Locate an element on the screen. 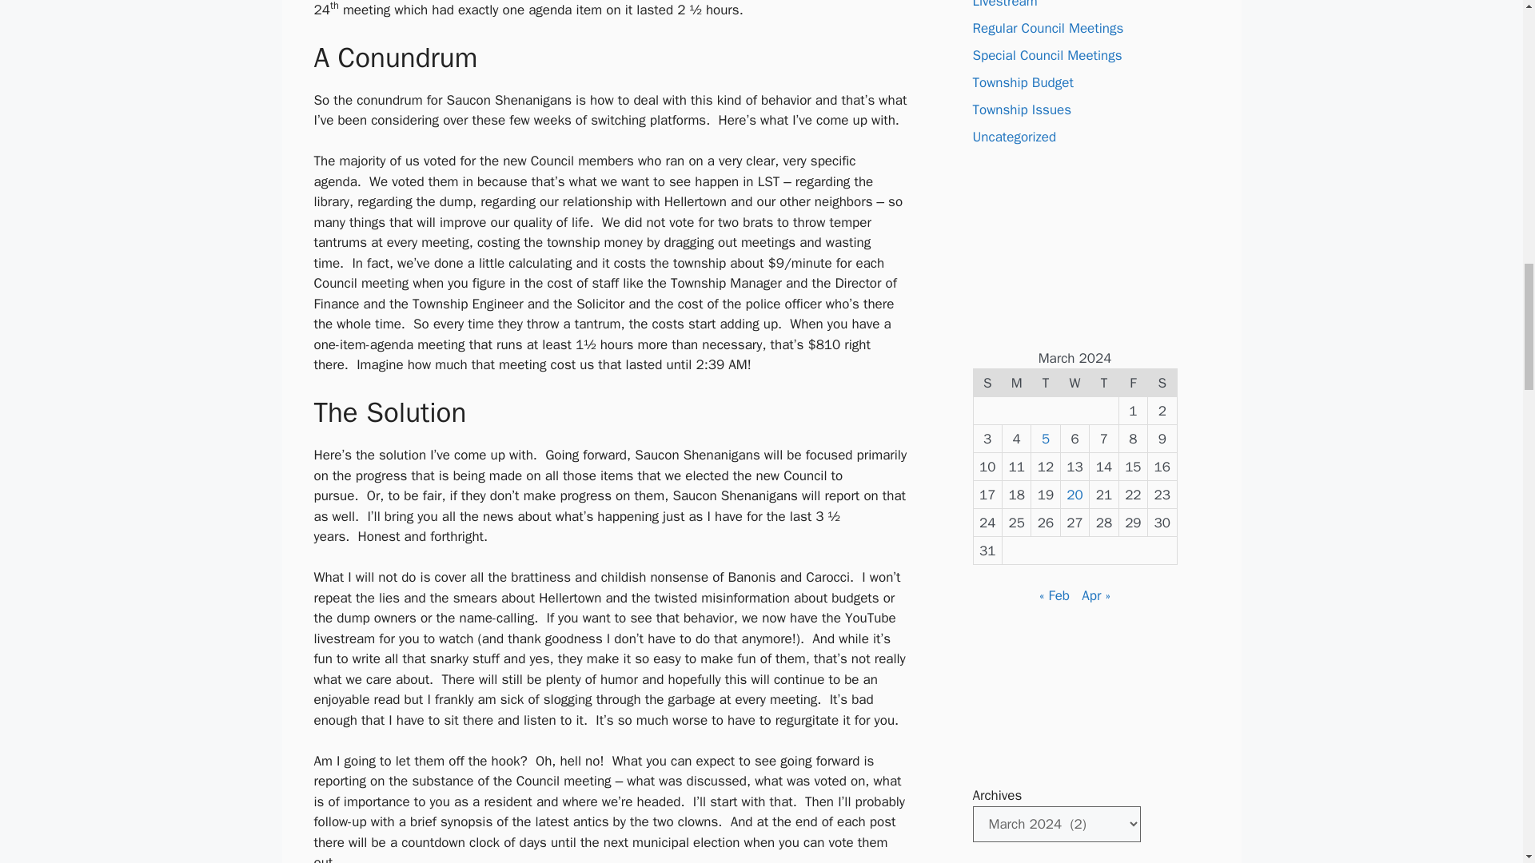 The image size is (1535, 863). Thursday is located at coordinates (1104, 383).